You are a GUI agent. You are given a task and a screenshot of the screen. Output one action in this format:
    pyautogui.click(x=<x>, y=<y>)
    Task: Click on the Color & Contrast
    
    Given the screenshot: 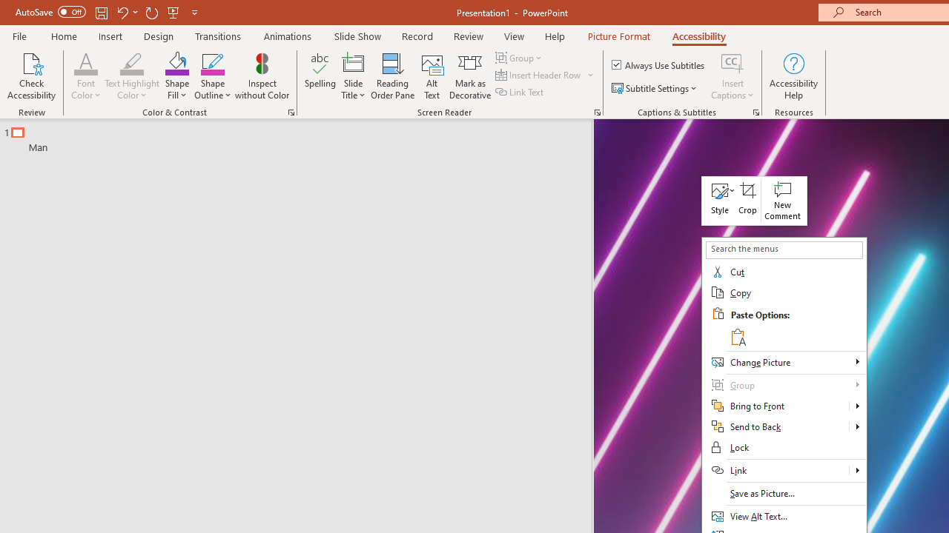 What is the action you would take?
    pyautogui.click(x=291, y=113)
    